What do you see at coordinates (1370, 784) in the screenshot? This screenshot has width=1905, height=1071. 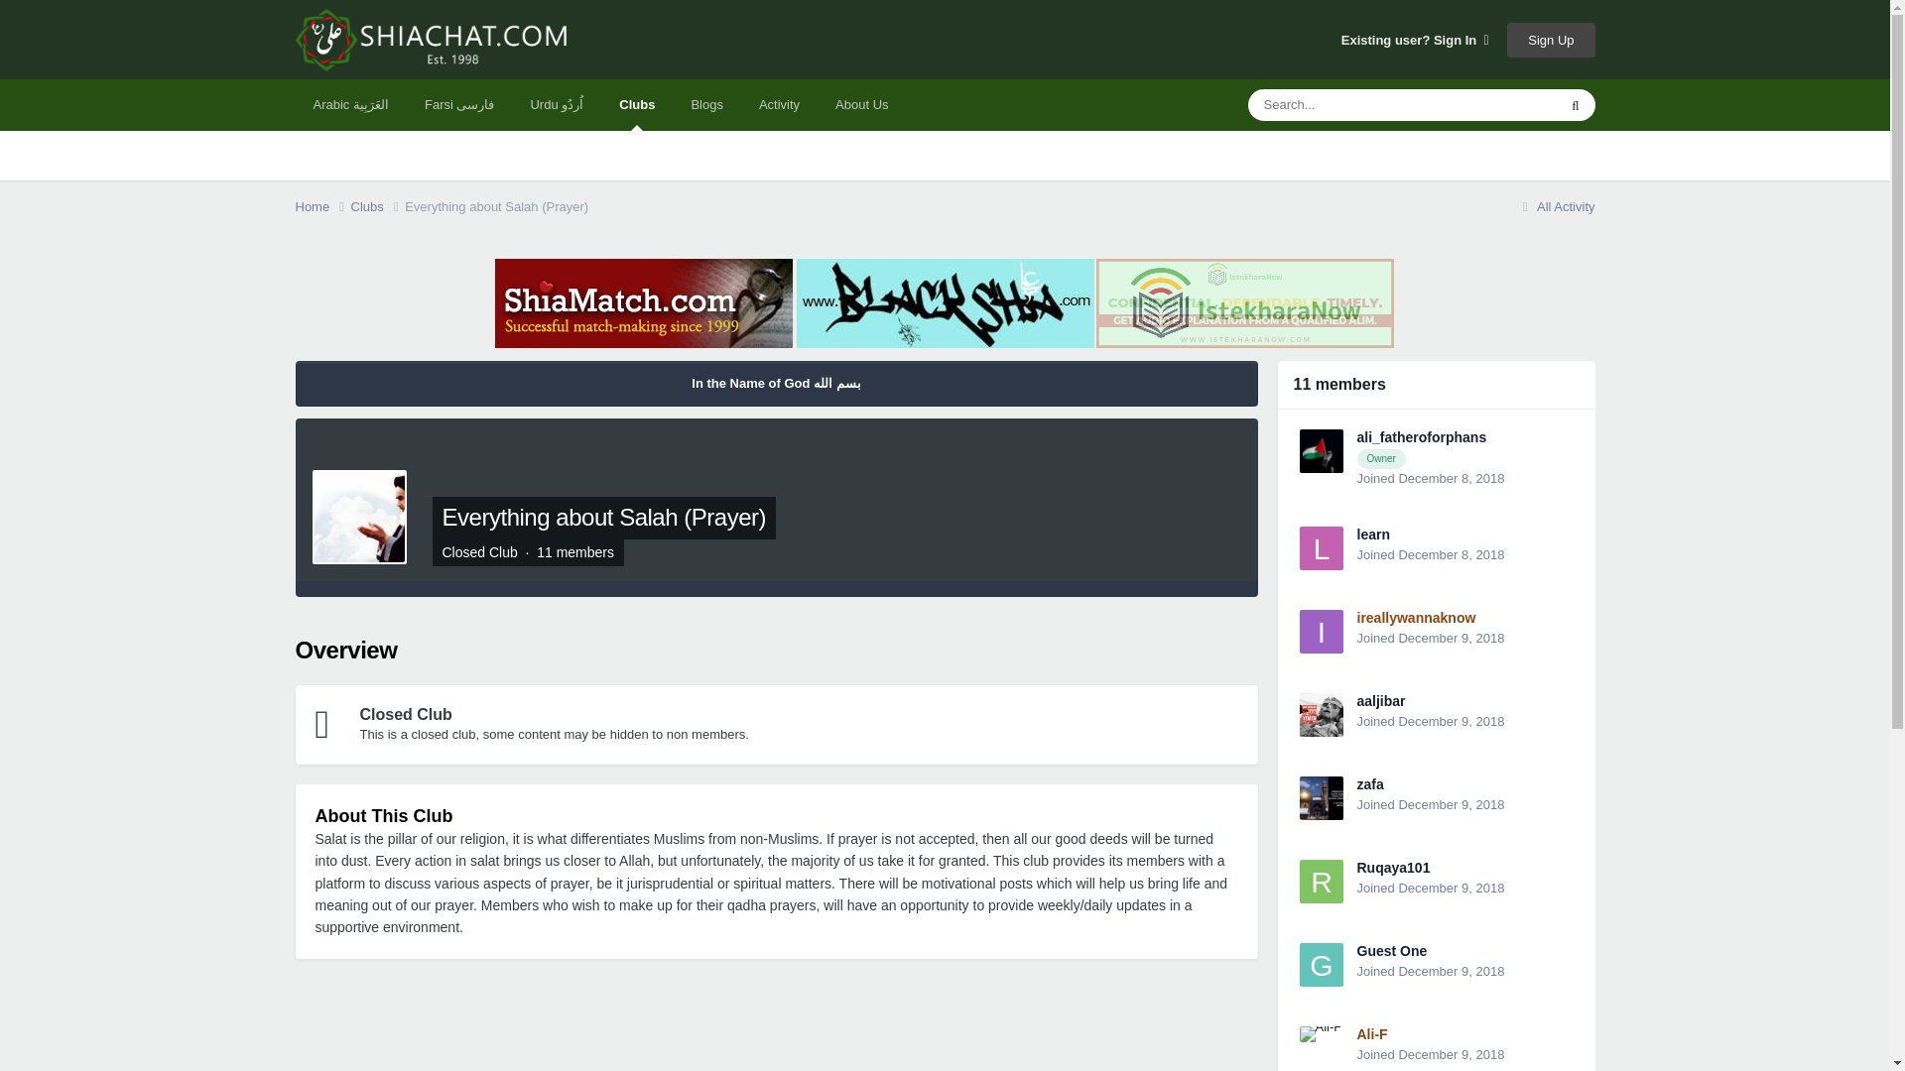 I see `Go to zafa's profile` at bounding box center [1370, 784].